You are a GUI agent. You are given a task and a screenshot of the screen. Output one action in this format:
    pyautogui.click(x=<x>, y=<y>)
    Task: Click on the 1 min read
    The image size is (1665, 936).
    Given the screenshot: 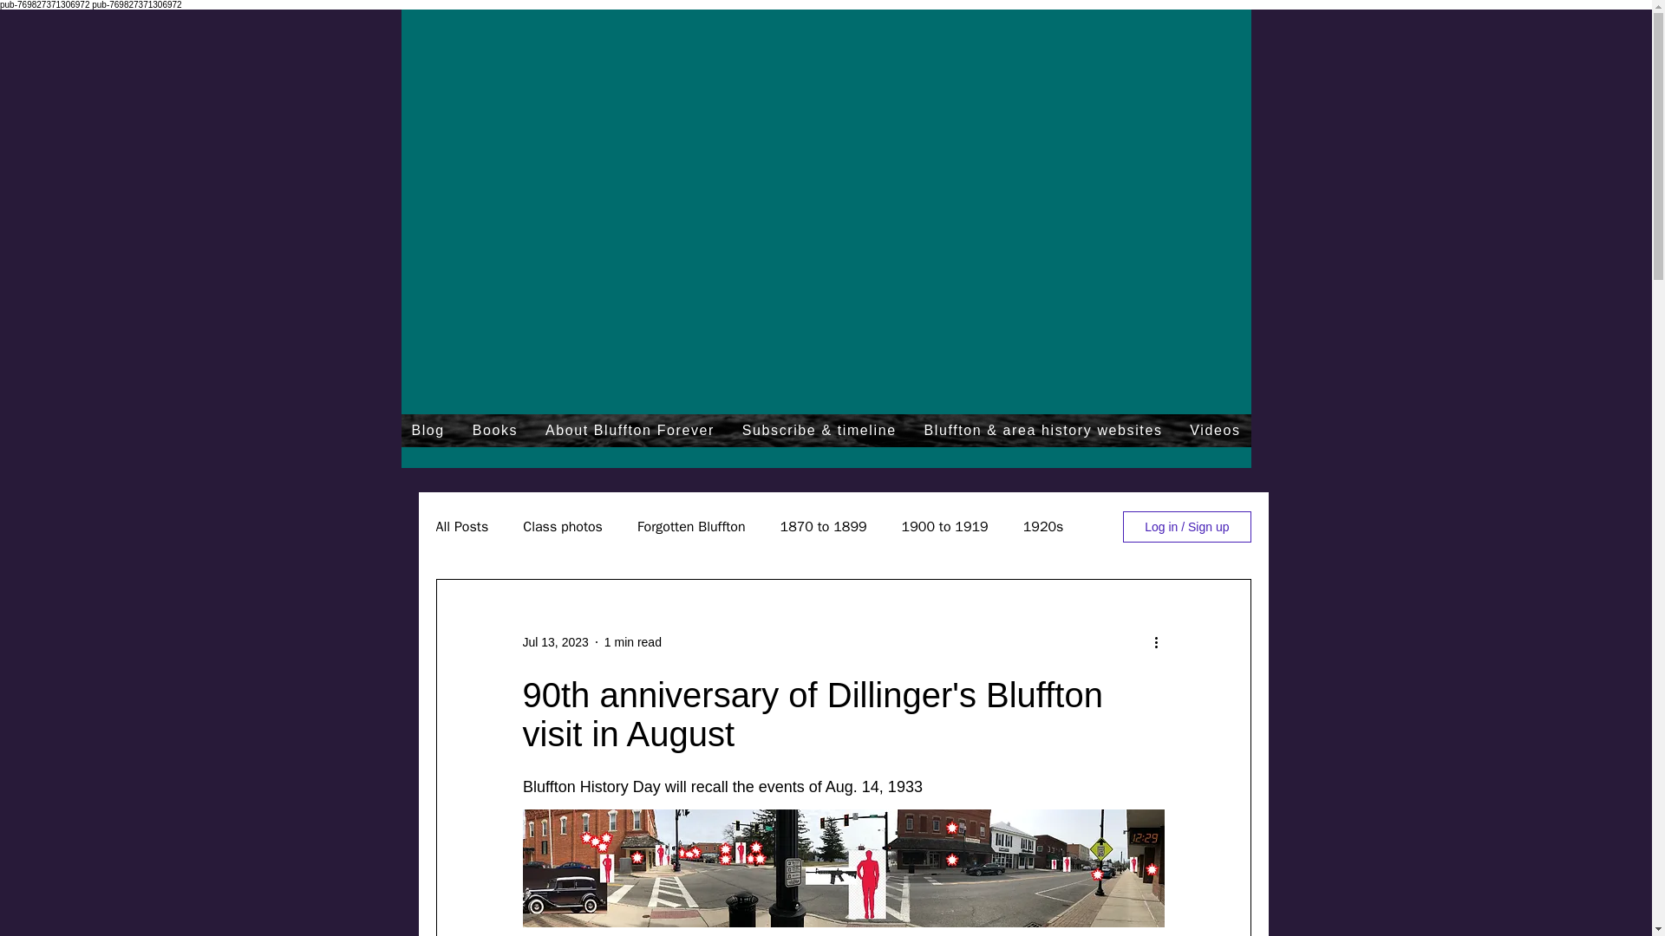 What is the action you would take?
    pyautogui.click(x=632, y=641)
    